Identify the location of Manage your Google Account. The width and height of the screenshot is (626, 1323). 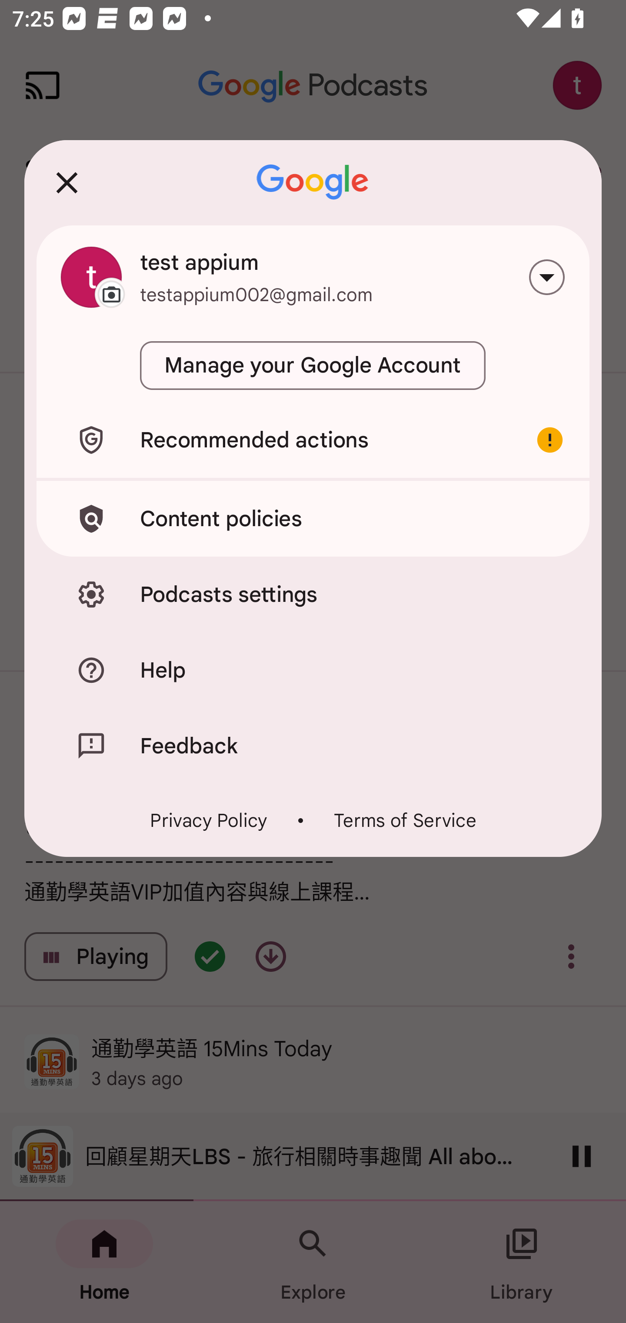
(313, 366).